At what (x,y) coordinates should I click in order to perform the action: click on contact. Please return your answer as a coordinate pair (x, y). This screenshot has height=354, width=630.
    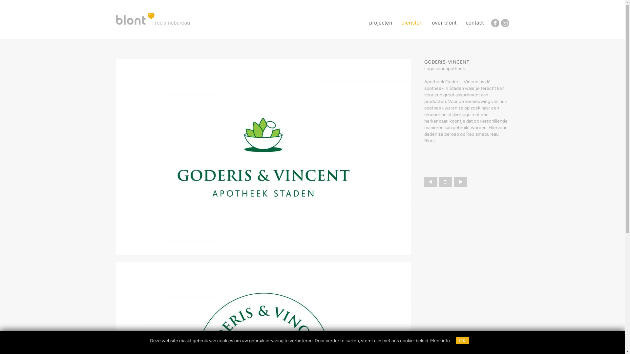
    Looking at the image, I should click on (474, 23).